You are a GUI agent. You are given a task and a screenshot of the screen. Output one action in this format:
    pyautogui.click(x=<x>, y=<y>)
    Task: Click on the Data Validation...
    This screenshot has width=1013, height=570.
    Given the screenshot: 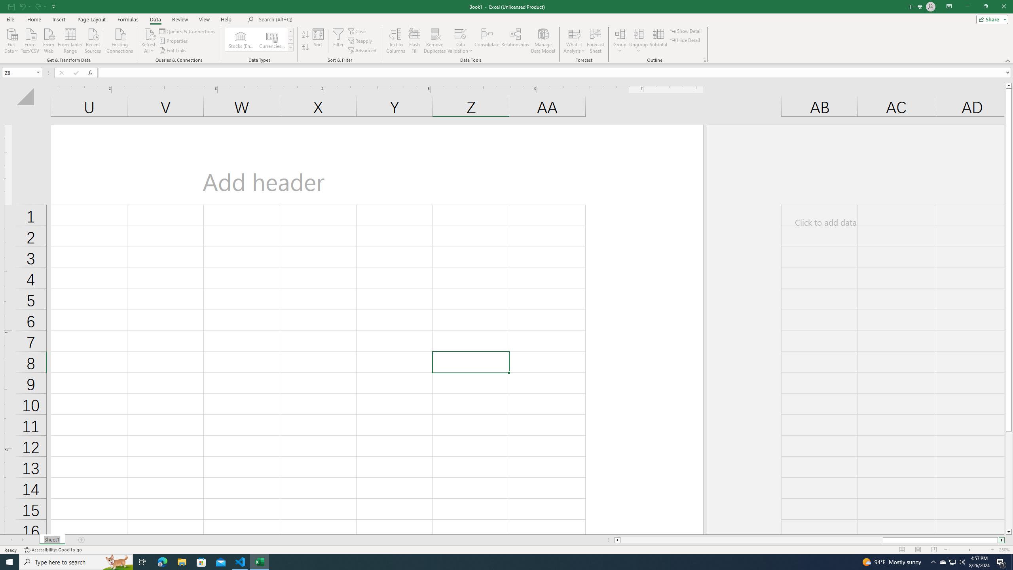 What is the action you would take?
    pyautogui.click(x=460, y=34)
    